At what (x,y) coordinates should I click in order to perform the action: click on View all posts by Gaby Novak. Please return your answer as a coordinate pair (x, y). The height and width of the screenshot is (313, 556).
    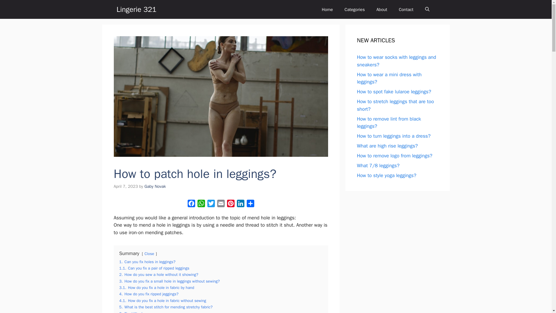
    Looking at the image, I should click on (155, 186).